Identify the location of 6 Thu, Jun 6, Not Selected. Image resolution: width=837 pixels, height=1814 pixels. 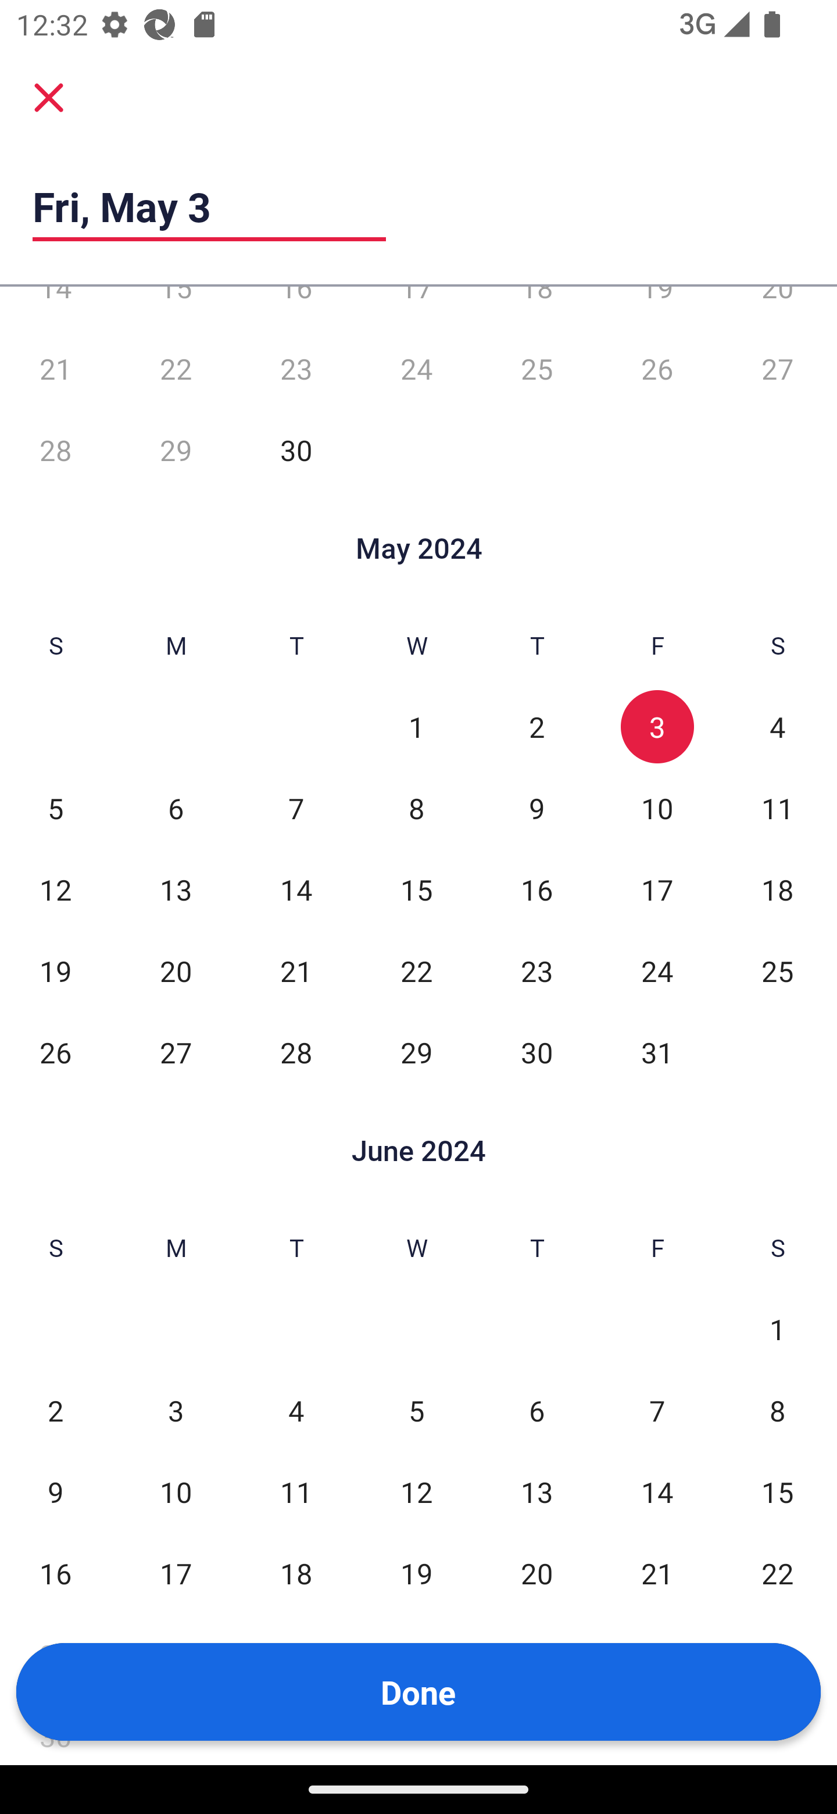
(536, 1411).